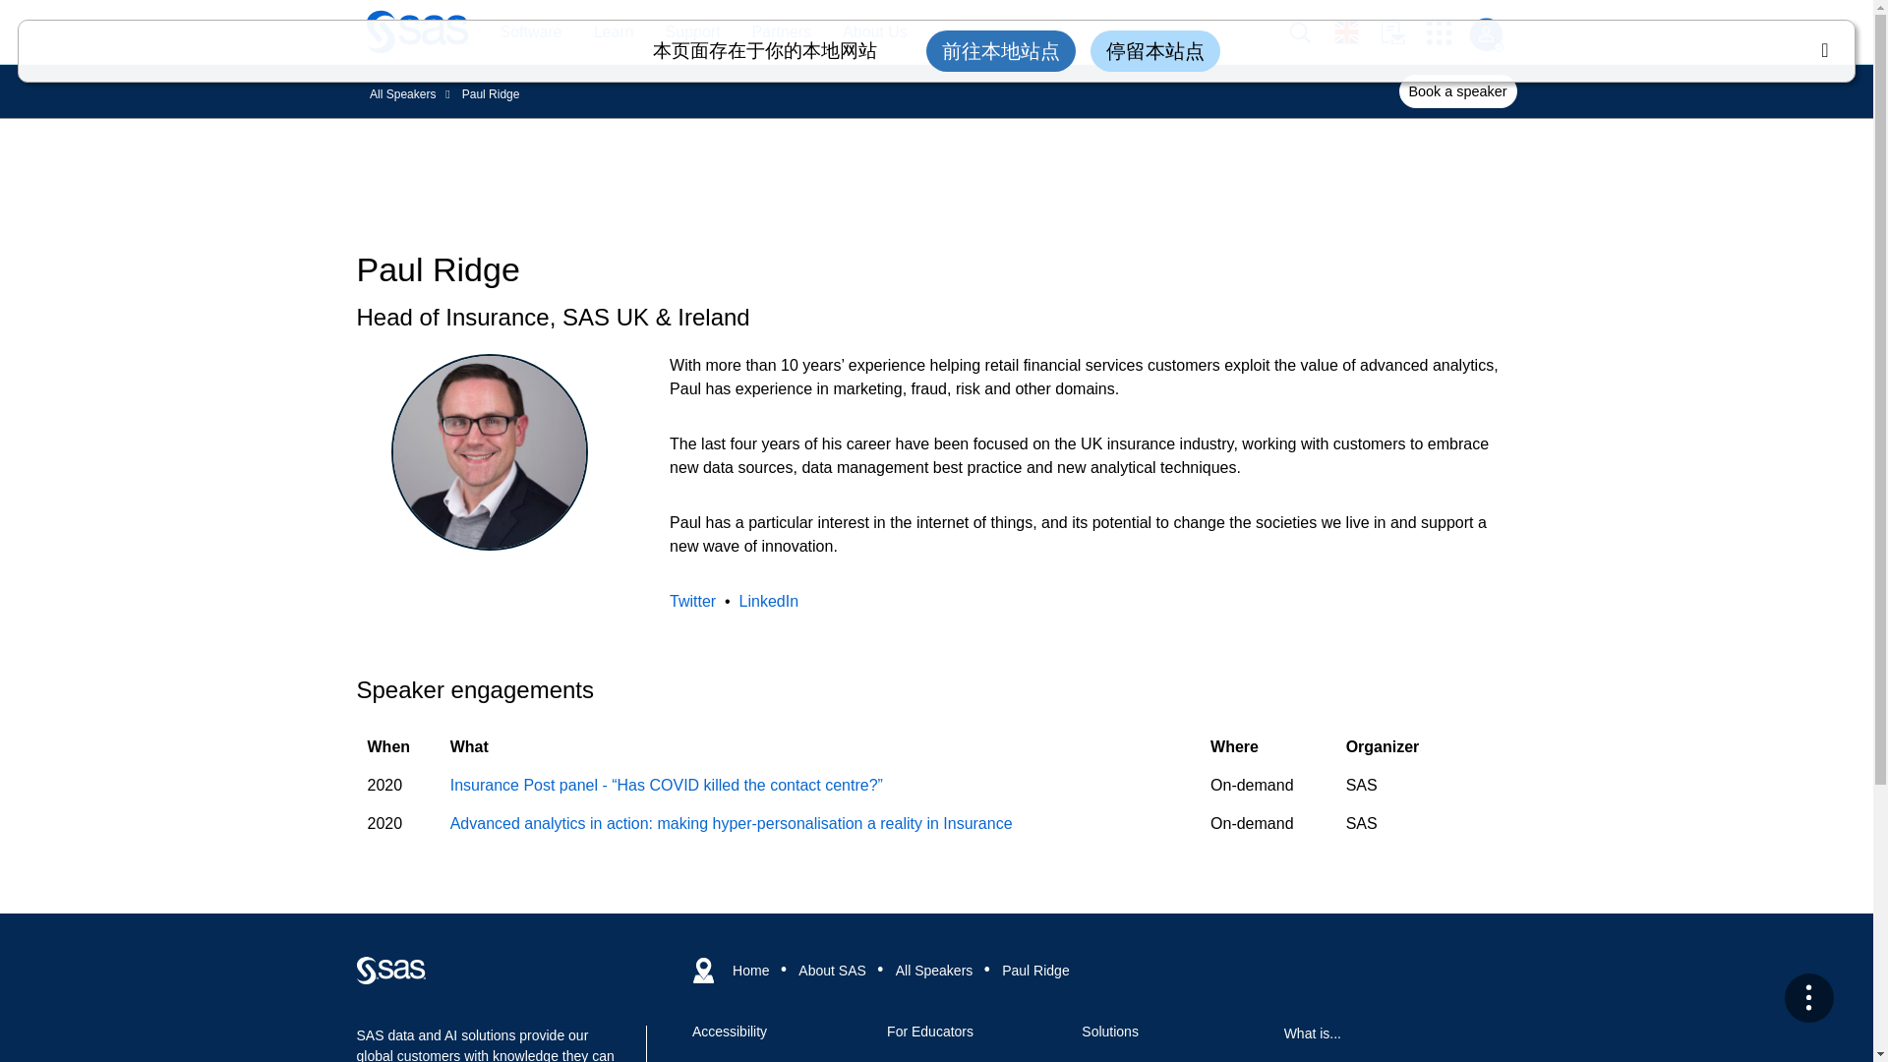 Image resolution: width=1888 pixels, height=1062 pixels. I want to click on Support, so click(682, 32).